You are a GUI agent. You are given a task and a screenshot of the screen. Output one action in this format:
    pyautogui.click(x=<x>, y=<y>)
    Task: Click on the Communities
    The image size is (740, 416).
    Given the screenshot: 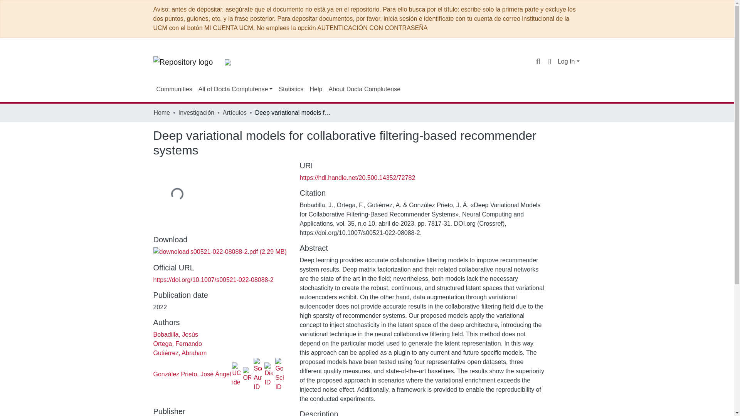 What is the action you would take?
    pyautogui.click(x=174, y=89)
    